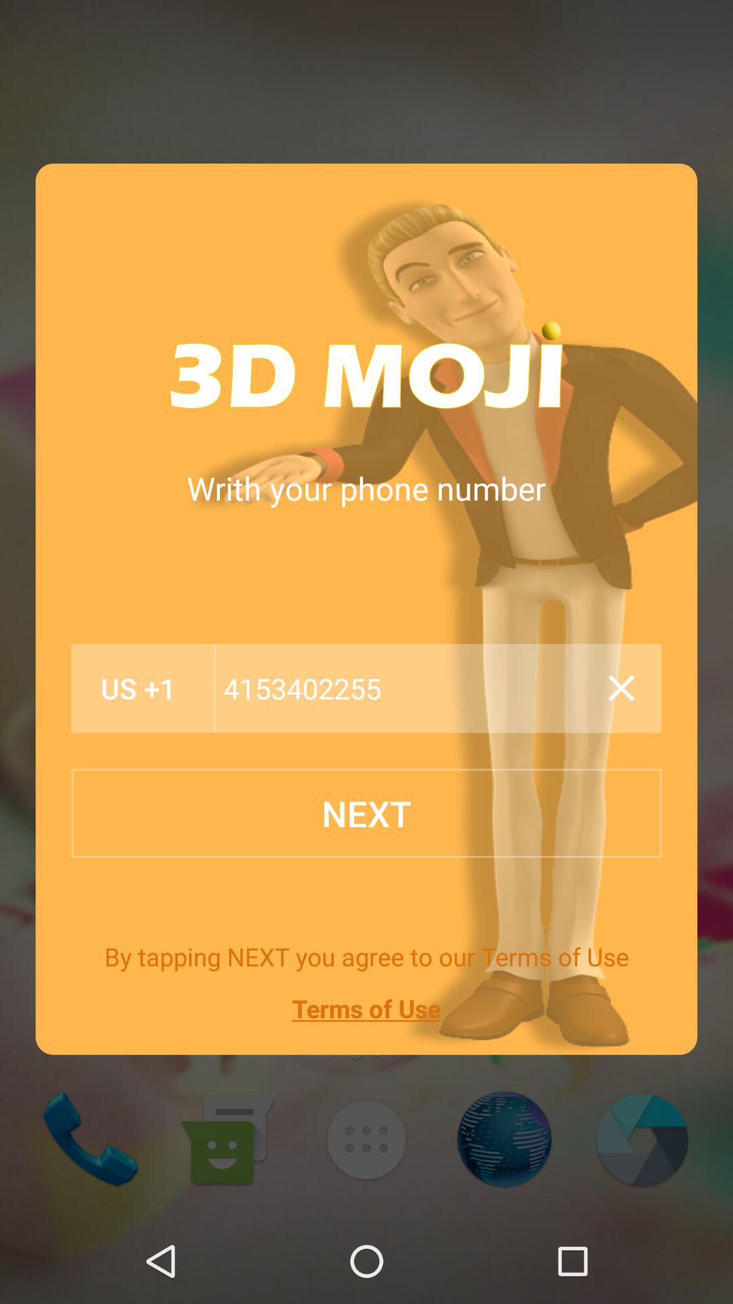 This screenshot has width=733, height=1304. What do you see at coordinates (138, 689) in the screenshot?
I see `turn on item above next` at bounding box center [138, 689].